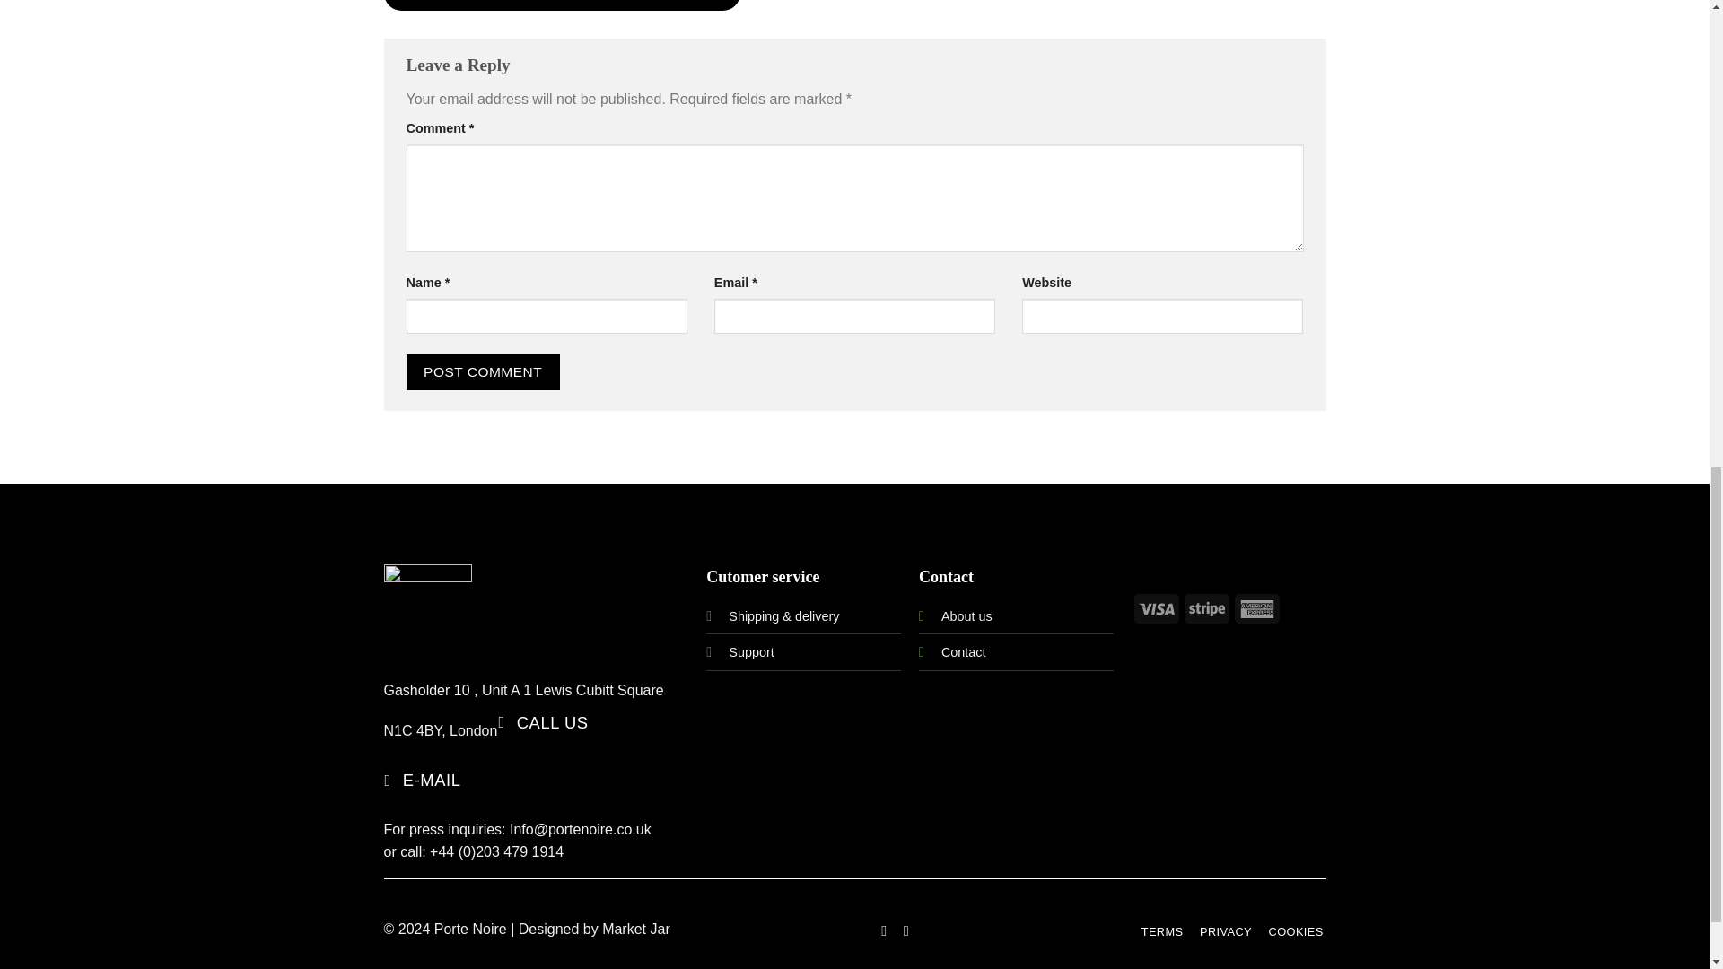  What do you see at coordinates (883, 930) in the screenshot?
I see `Follow on Facebook` at bounding box center [883, 930].